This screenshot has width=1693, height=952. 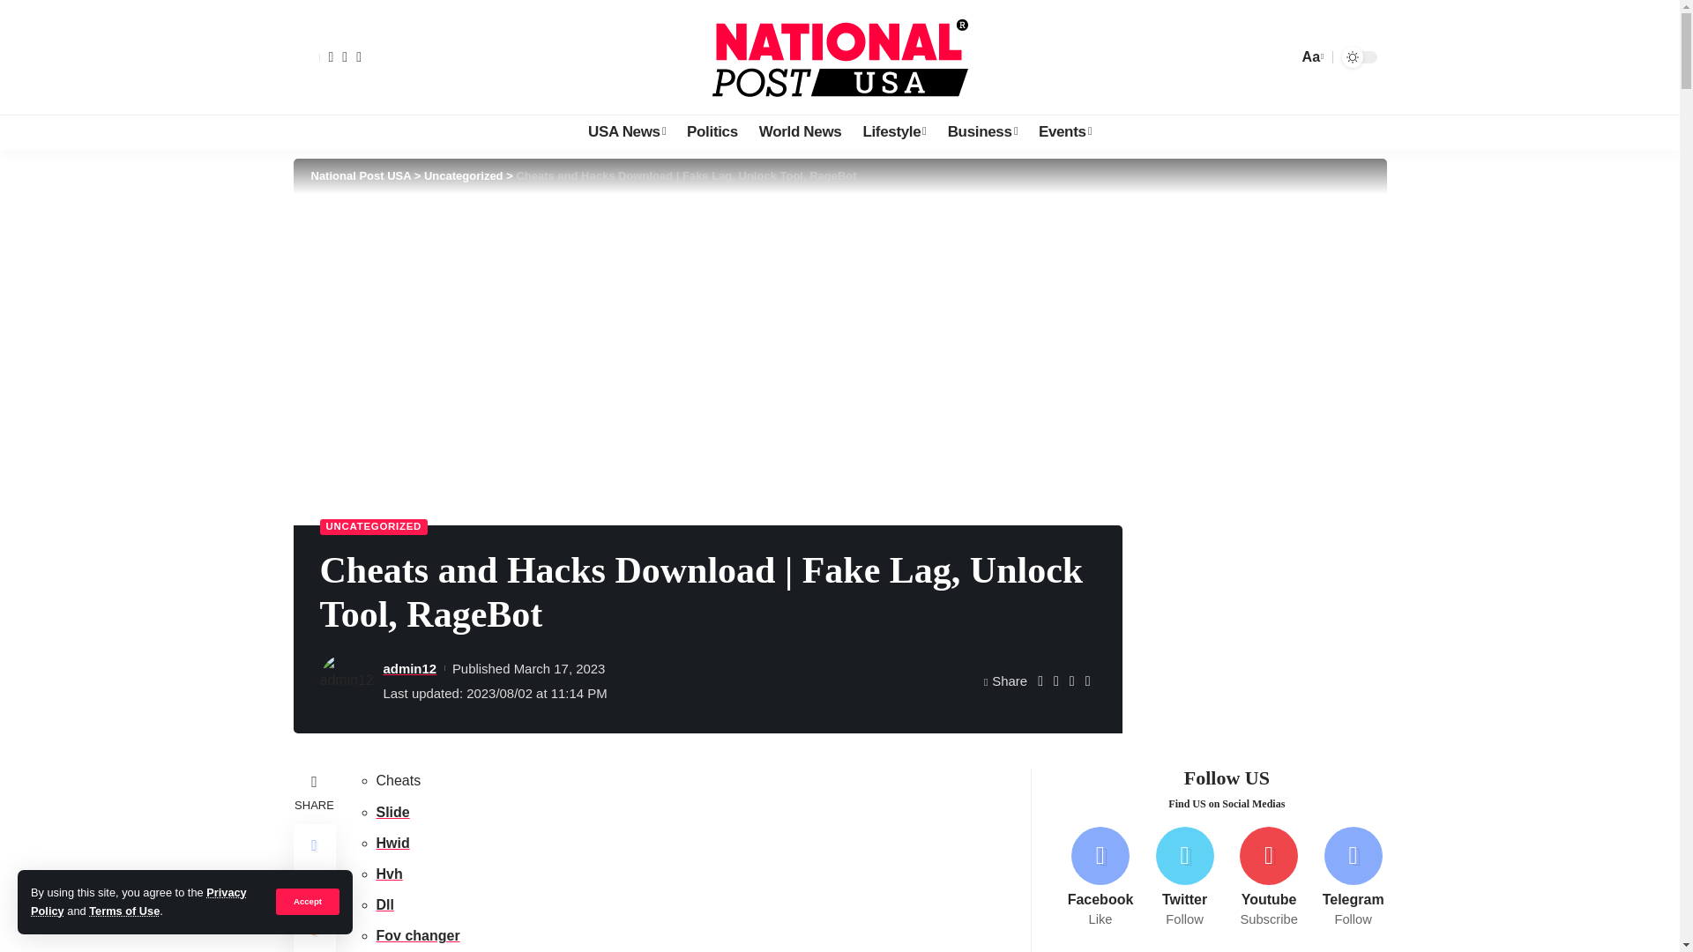 What do you see at coordinates (839, 56) in the screenshot?
I see `National Post USA` at bounding box center [839, 56].